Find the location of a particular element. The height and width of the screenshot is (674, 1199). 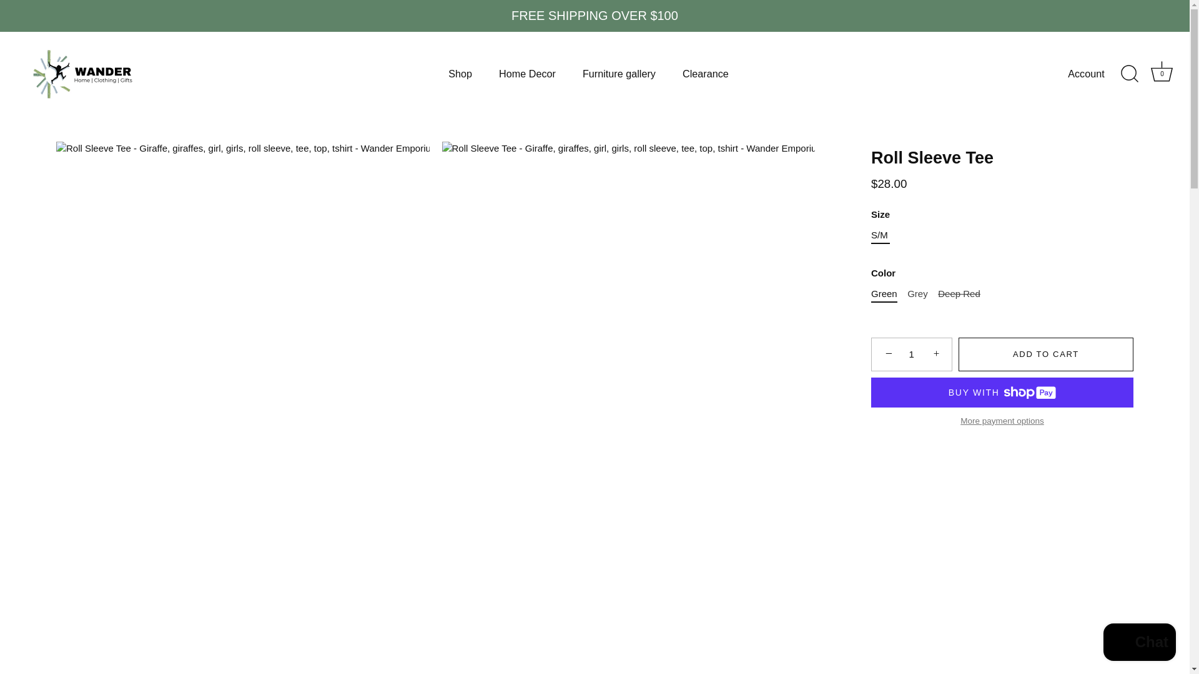

Furniture gallery is located at coordinates (619, 74).